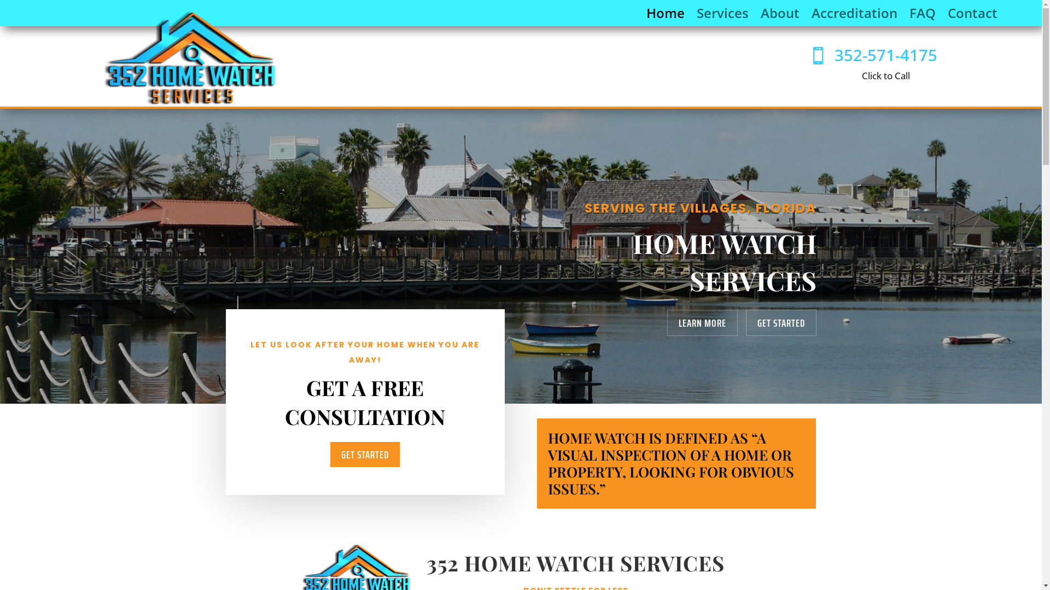 The image size is (1050, 590). What do you see at coordinates (191, 58) in the screenshot?
I see `Logo Transparent background 1` at bounding box center [191, 58].